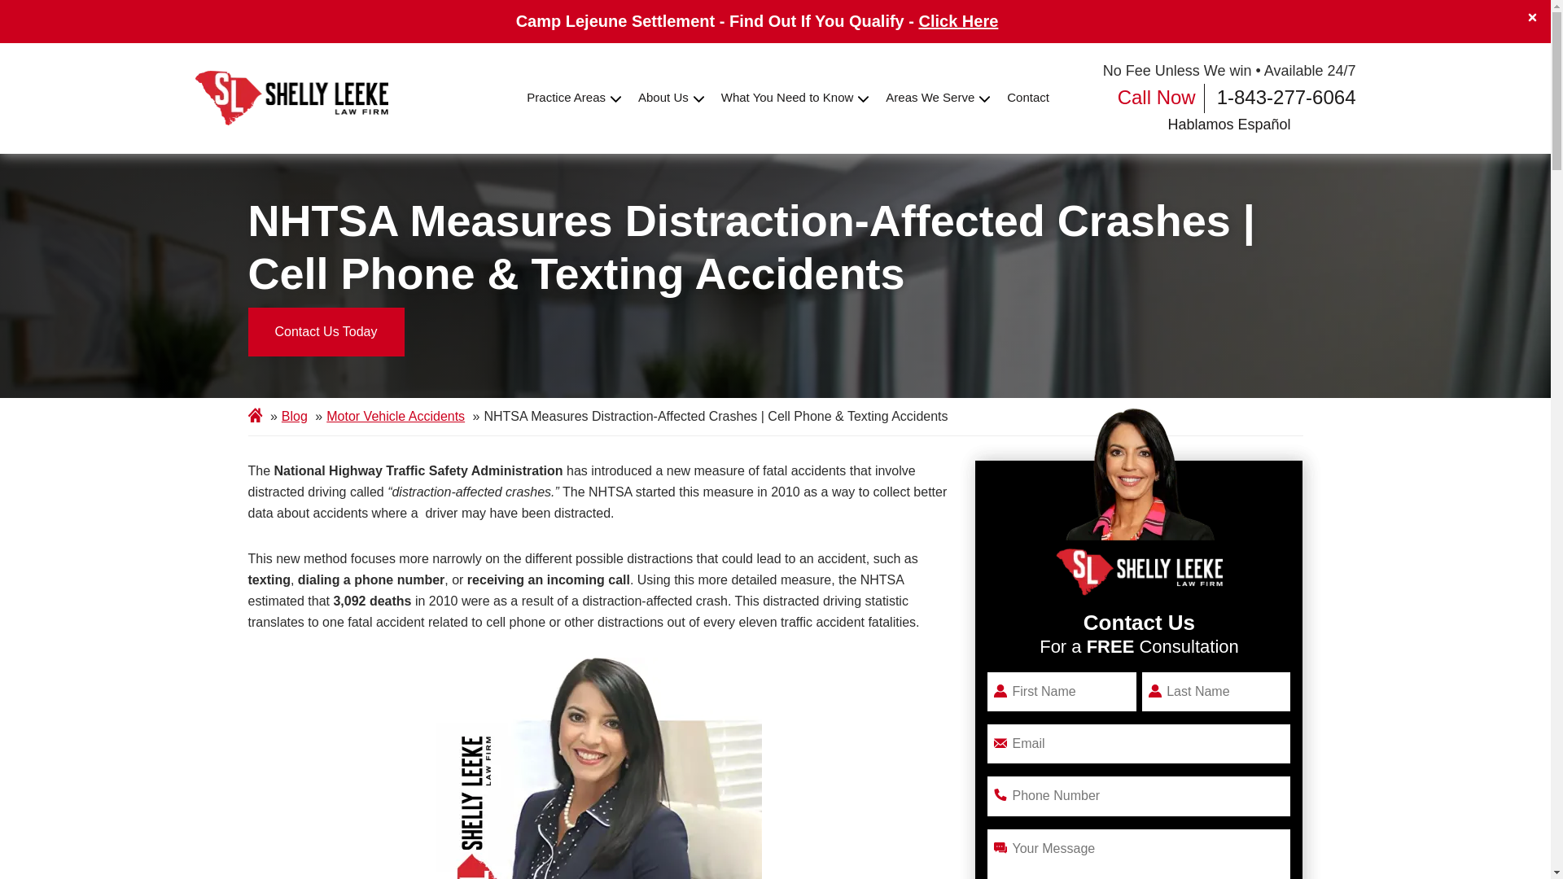  What do you see at coordinates (958, 21) in the screenshot?
I see `Click Here` at bounding box center [958, 21].